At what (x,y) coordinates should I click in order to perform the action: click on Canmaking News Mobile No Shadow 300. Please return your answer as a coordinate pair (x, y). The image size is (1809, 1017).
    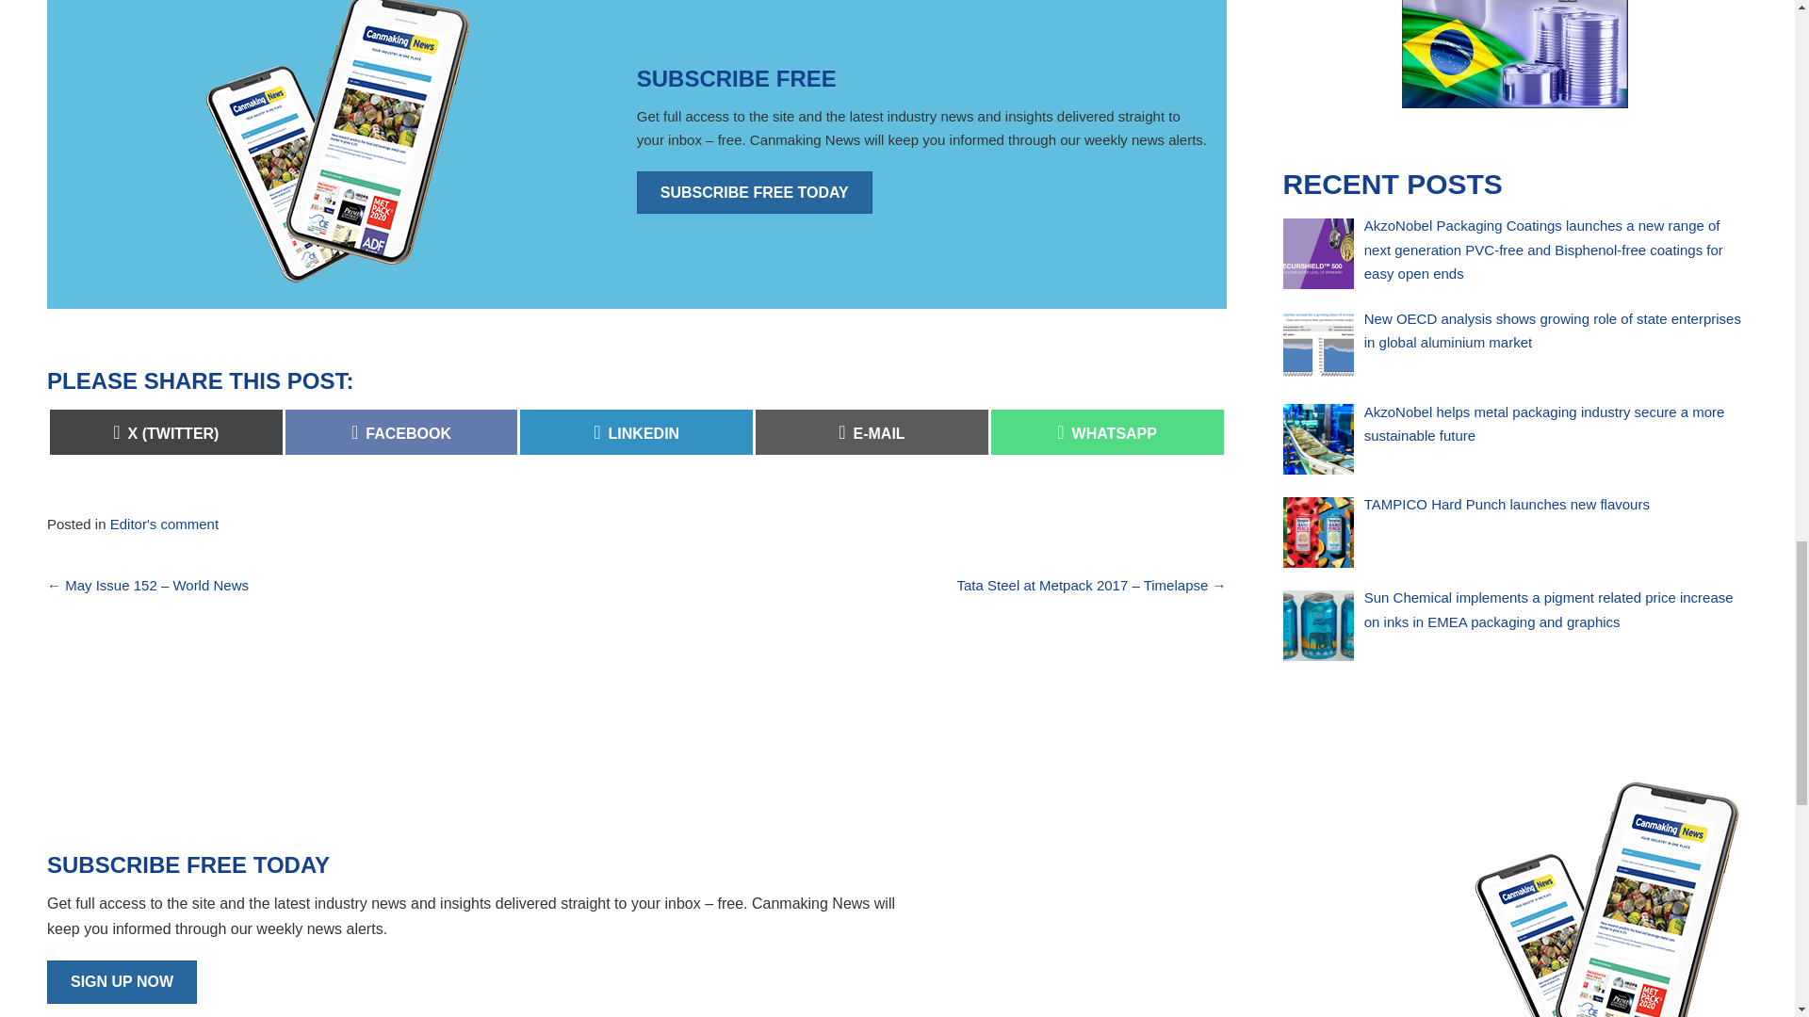
    Looking at the image, I should click on (636, 431).